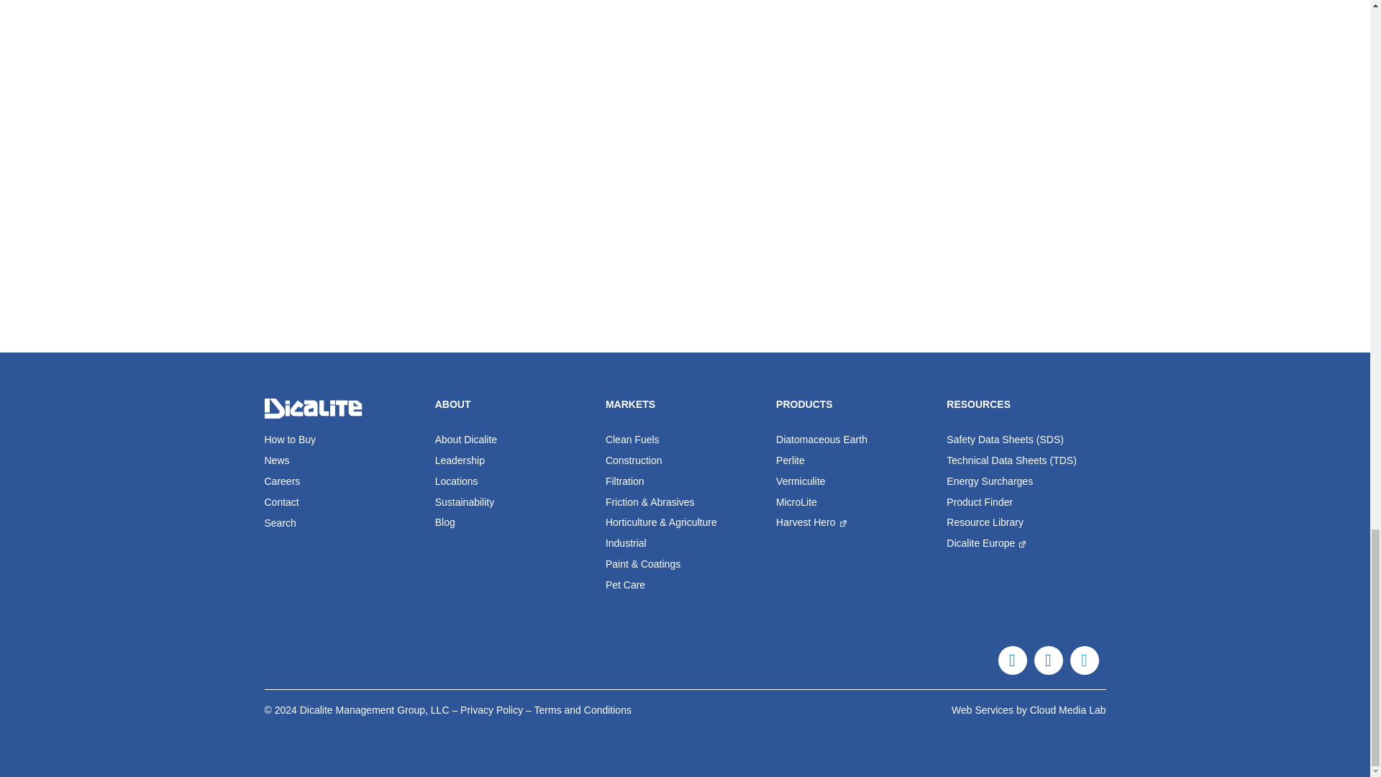 The width and height of the screenshot is (1381, 777). Describe the element at coordinates (316, 409) in the screenshot. I see `DICALITE MANAGEMENT GROUP` at that location.